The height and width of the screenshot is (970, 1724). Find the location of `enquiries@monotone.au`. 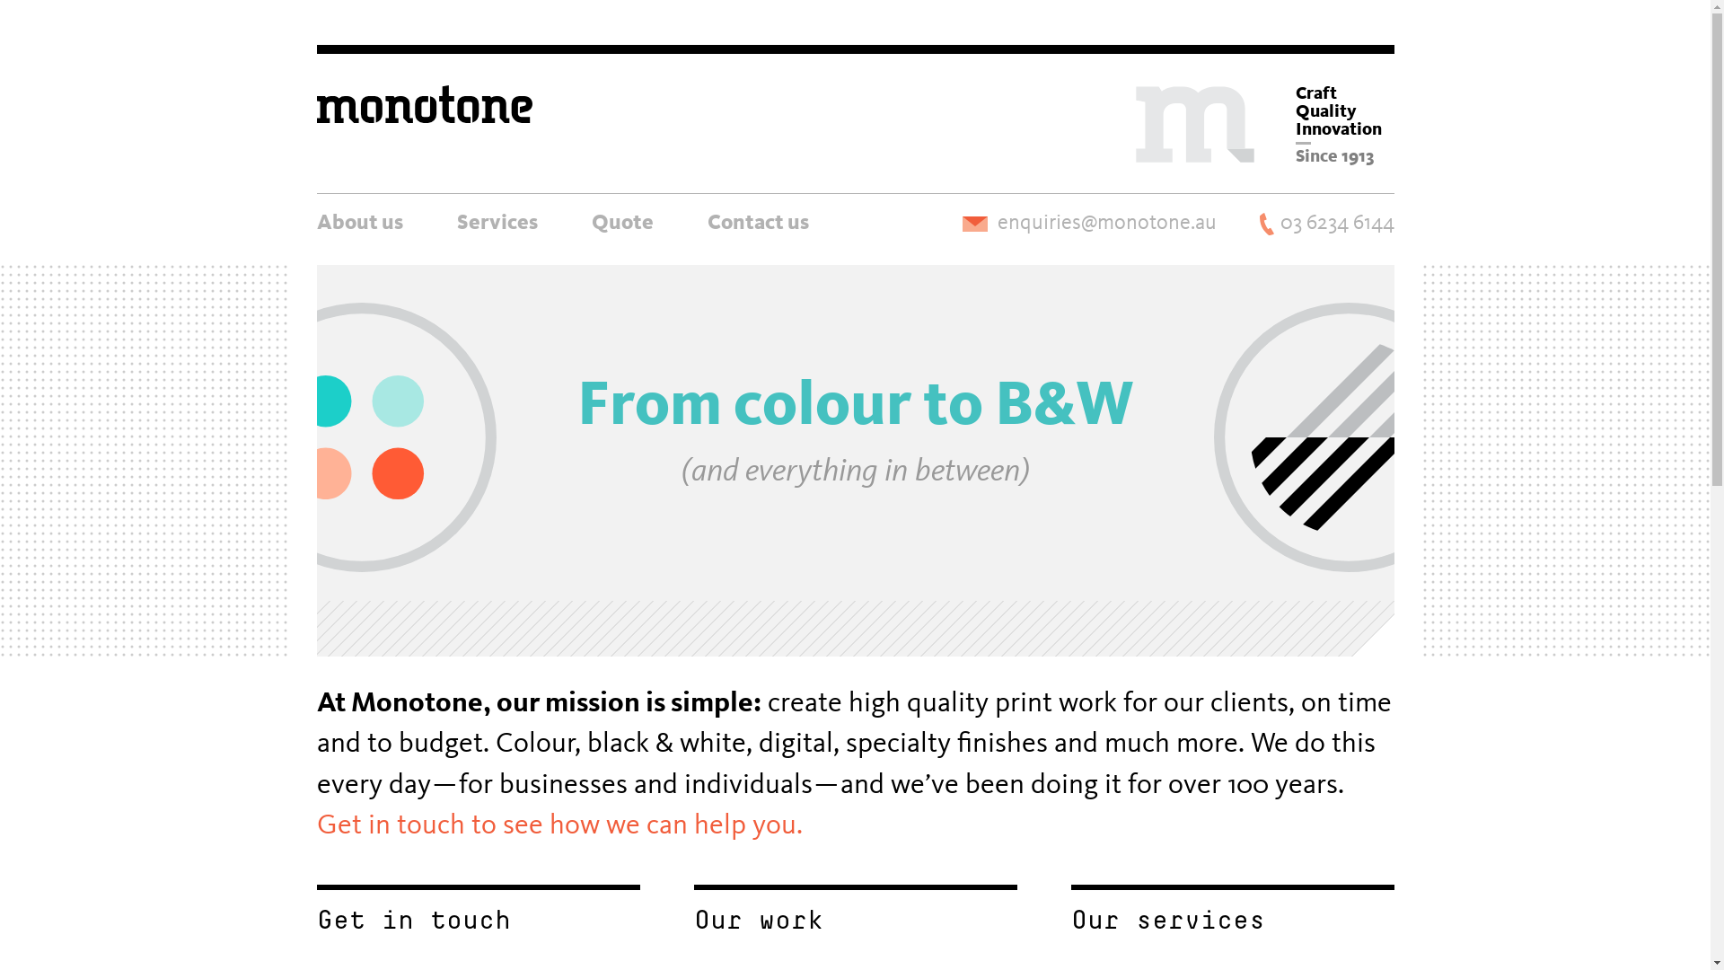

enquiries@monotone.au is located at coordinates (1090, 224).